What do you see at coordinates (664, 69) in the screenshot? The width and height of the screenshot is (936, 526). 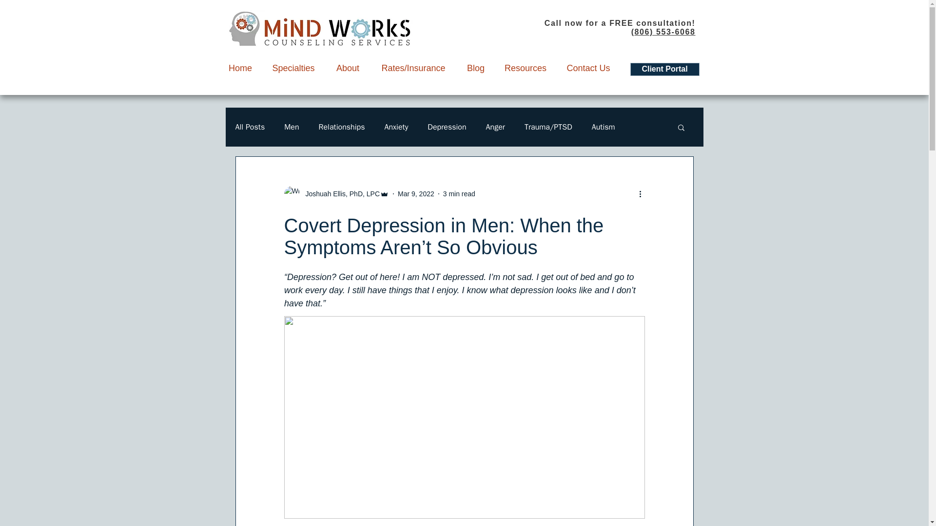 I see `Client Portal` at bounding box center [664, 69].